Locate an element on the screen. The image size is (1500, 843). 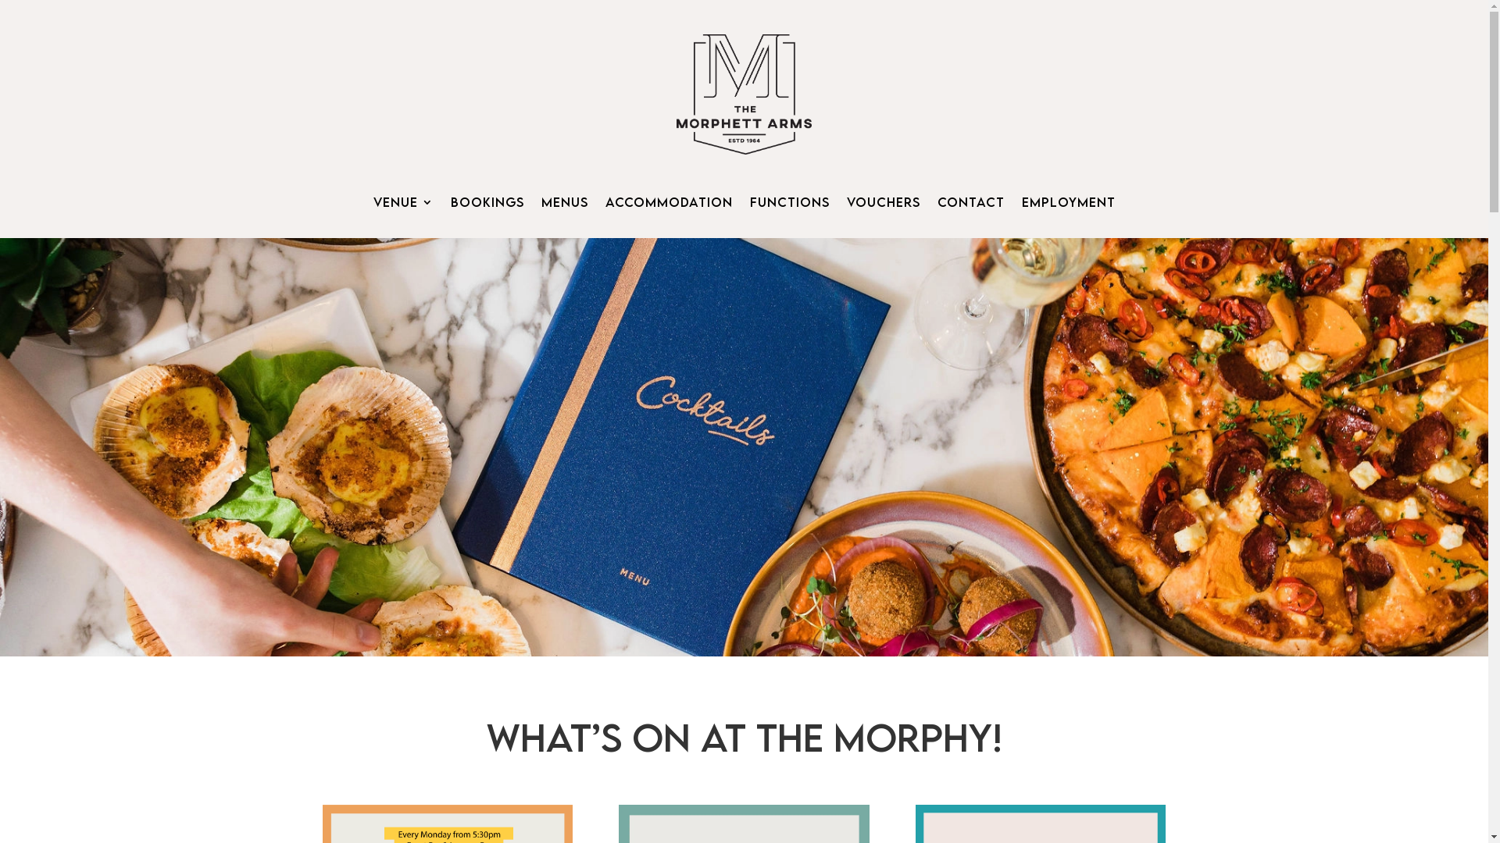
CONTACT is located at coordinates (971, 205).